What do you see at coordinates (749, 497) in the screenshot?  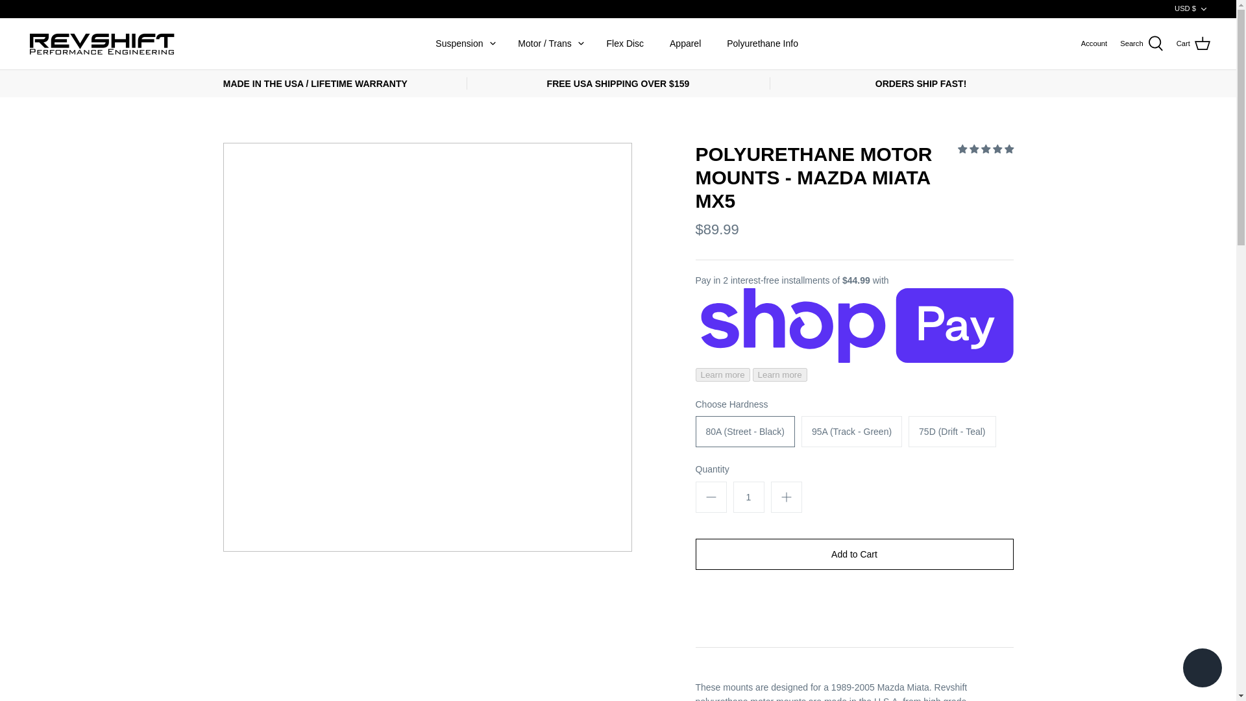 I see `1` at bounding box center [749, 497].